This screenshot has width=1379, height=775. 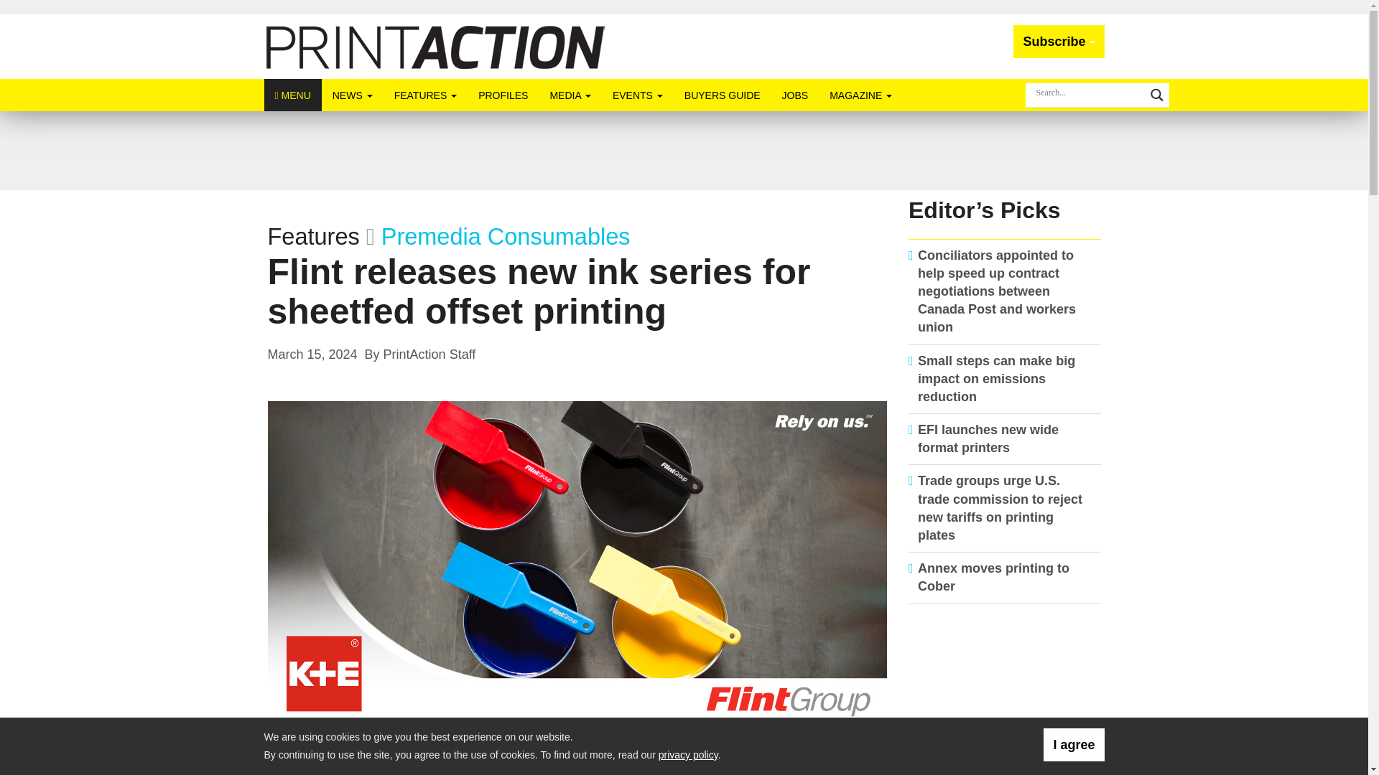 What do you see at coordinates (1005, 696) in the screenshot?
I see `3rd party ad content` at bounding box center [1005, 696].